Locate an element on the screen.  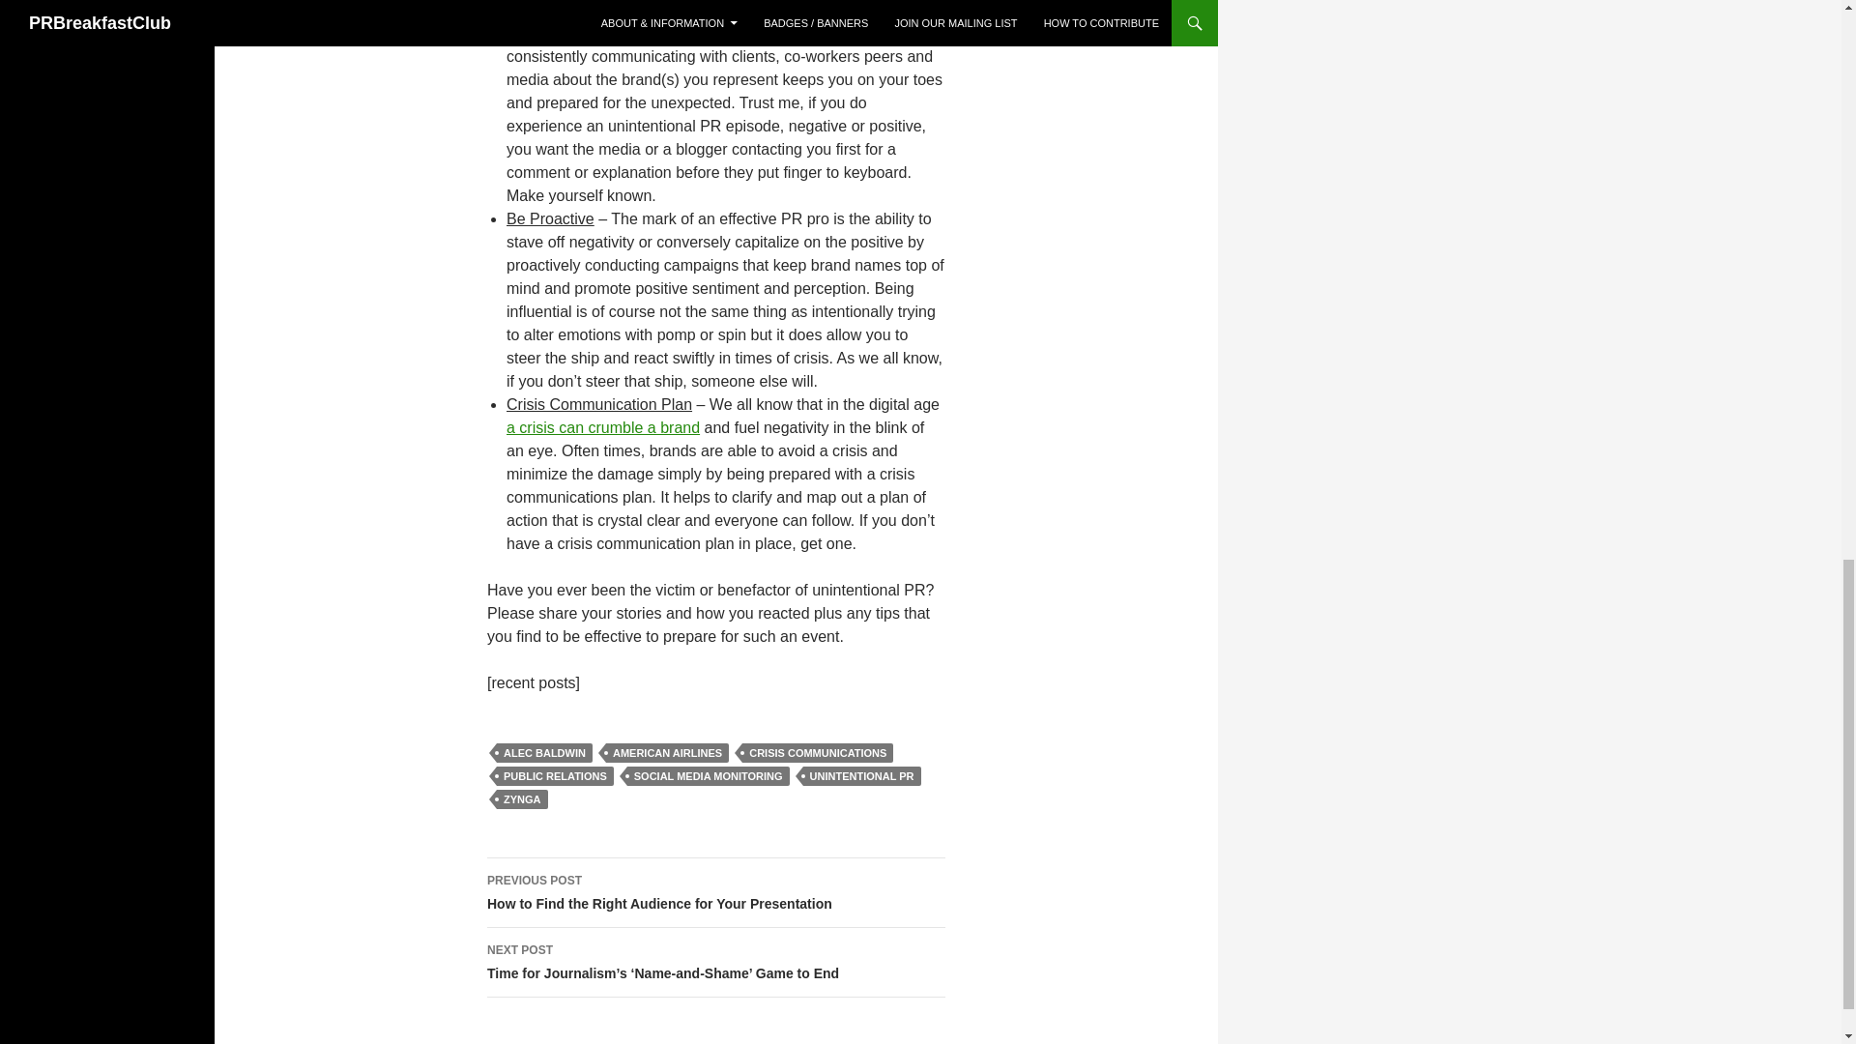
UNINTENTIONAL PR is located at coordinates (862, 775).